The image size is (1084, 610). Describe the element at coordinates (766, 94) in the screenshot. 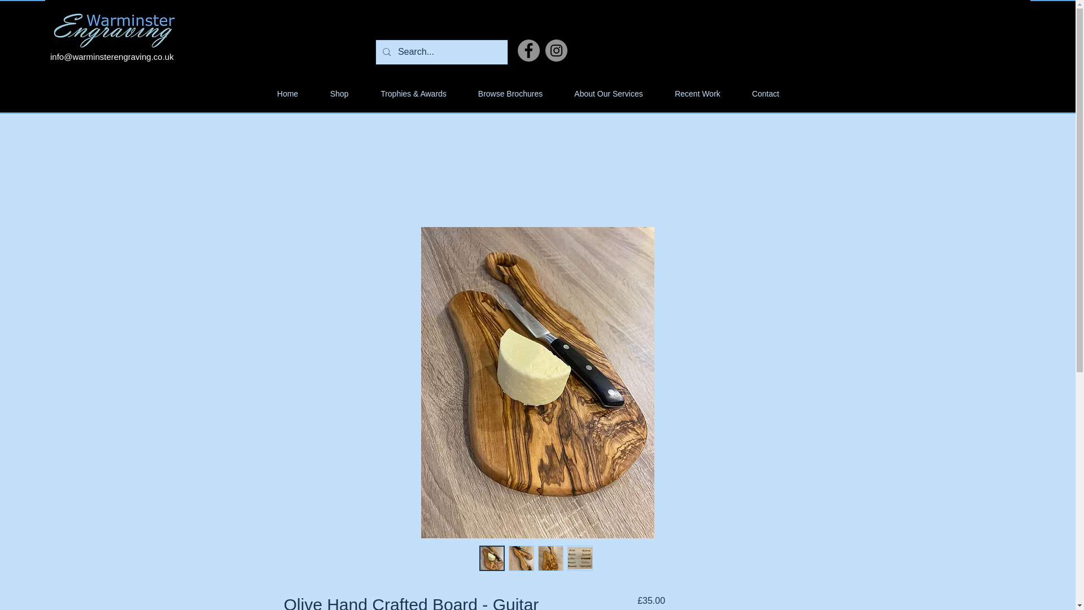

I see `Contact` at that location.